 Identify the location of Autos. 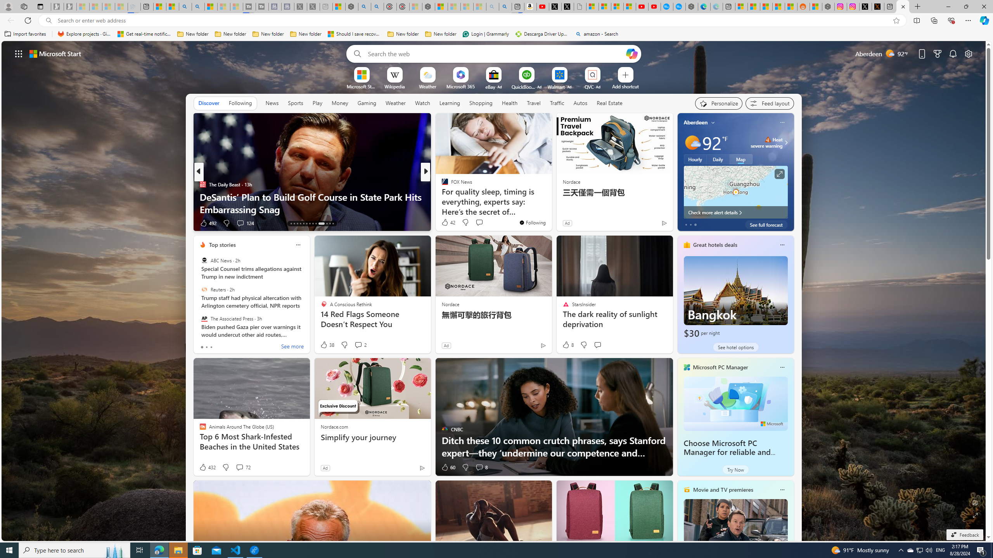
(580, 103).